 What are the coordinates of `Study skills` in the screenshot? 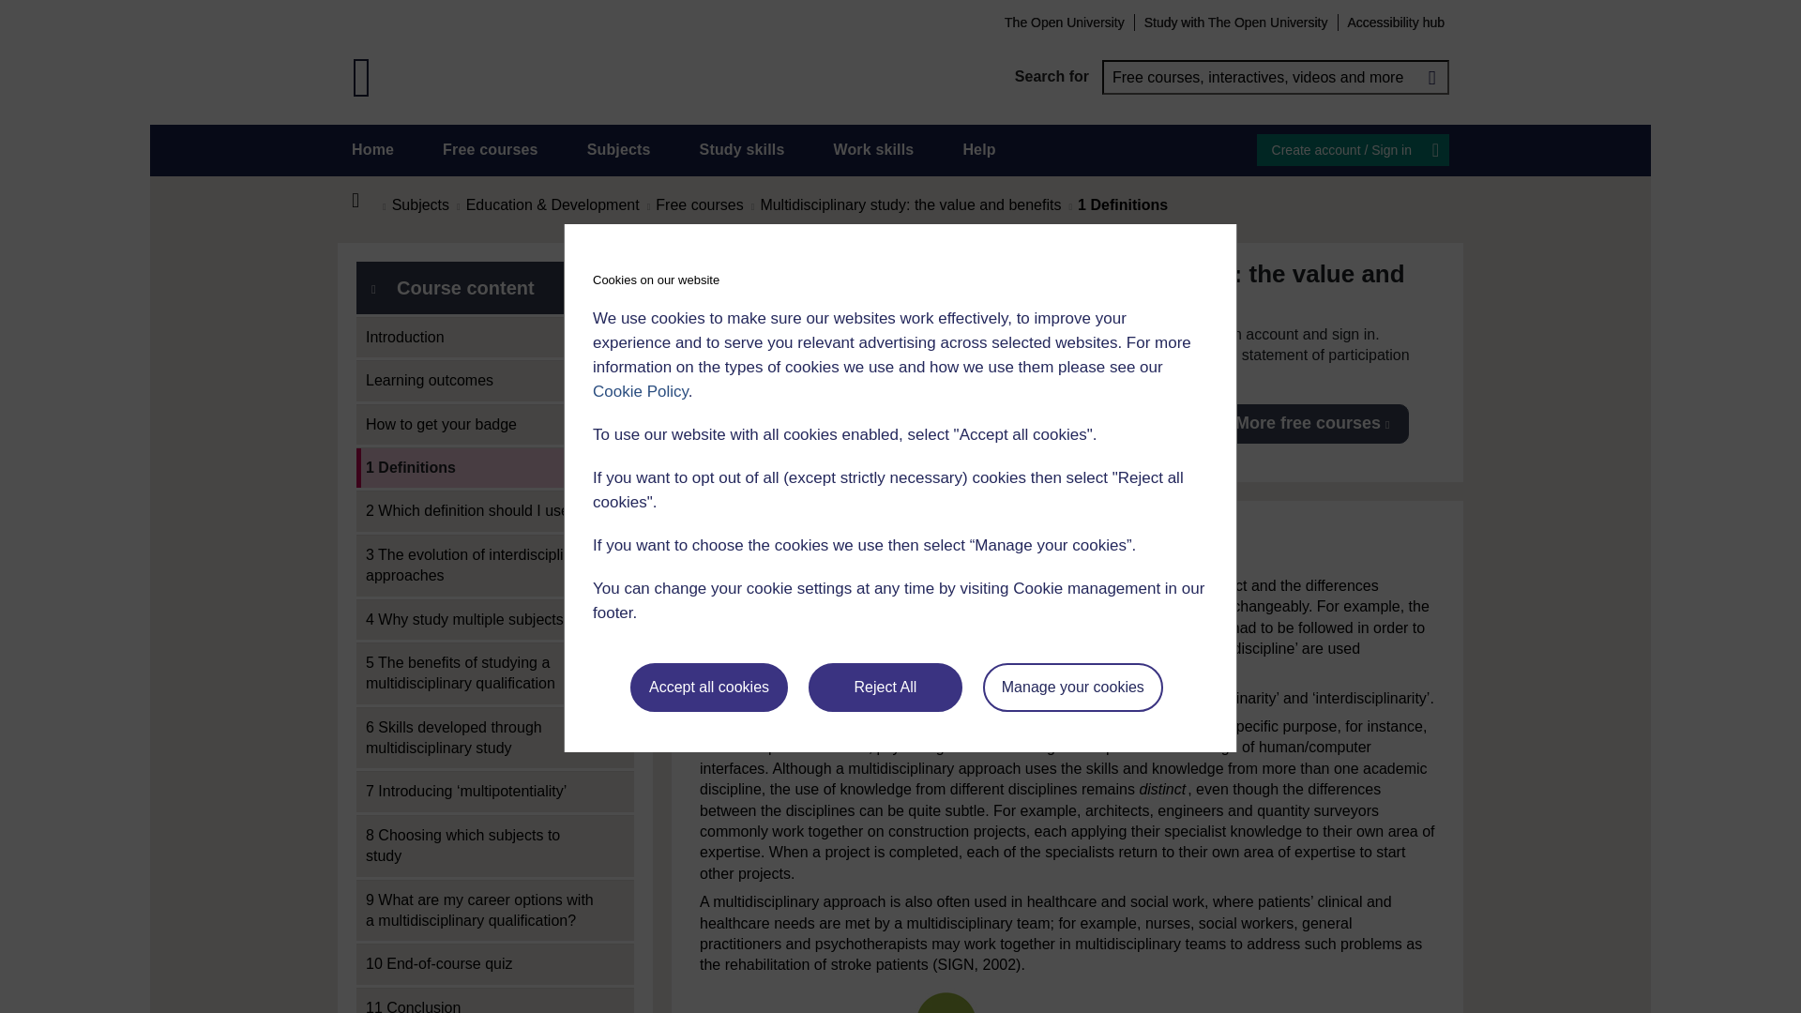 It's located at (743, 150).